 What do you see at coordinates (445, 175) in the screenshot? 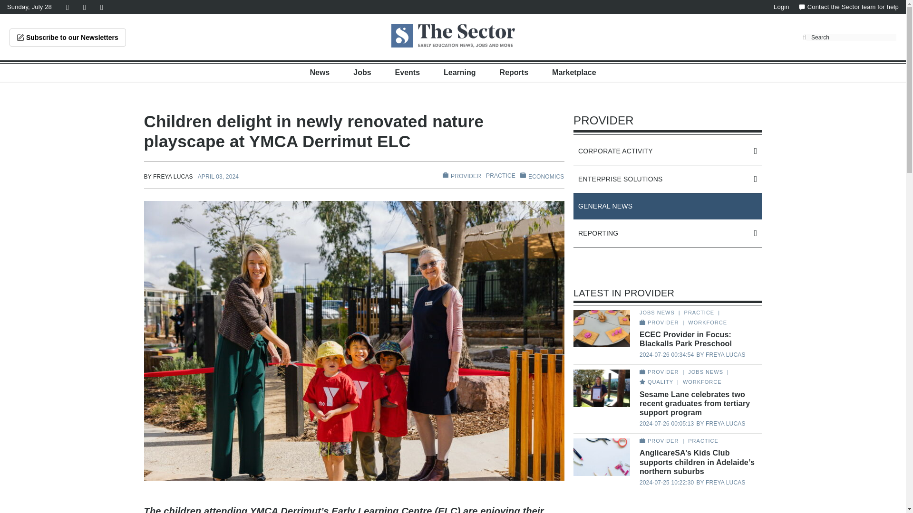
I see `FILL 11 COPY 7 CREATED WITH SKETCH.` at bounding box center [445, 175].